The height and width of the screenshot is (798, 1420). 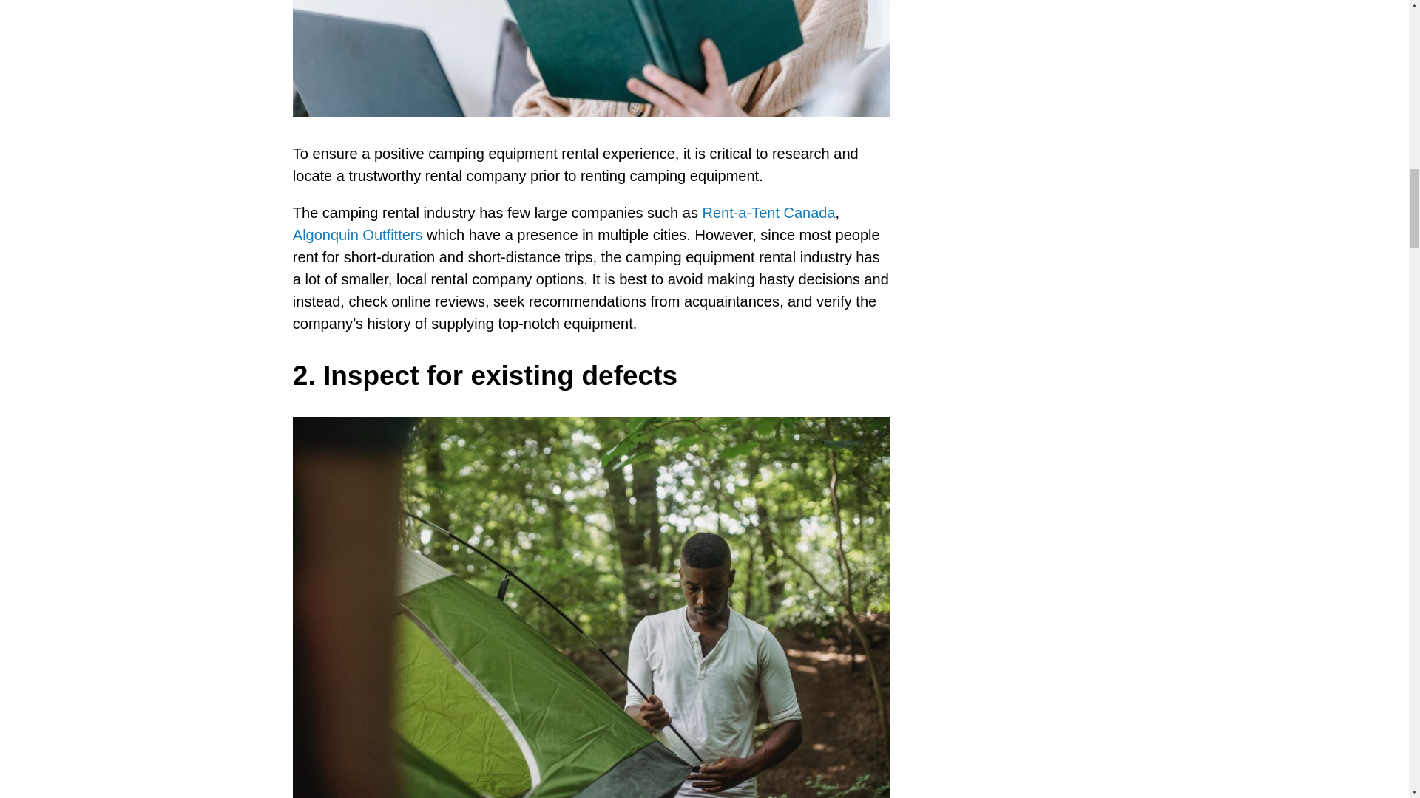 What do you see at coordinates (591, 58) in the screenshot?
I see `compare-rent-of-camping-equipment` at bounding box center [591, 58].